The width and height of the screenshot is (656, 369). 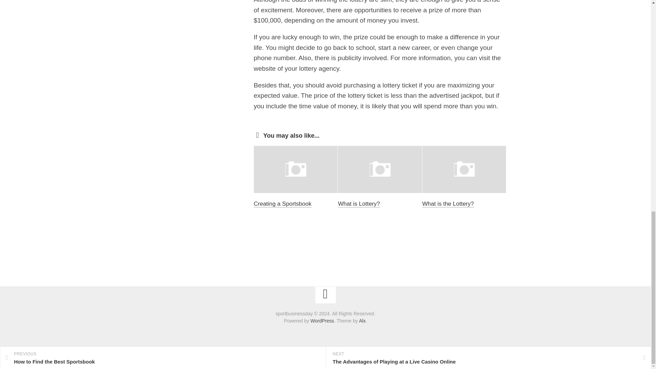 What do you see at coordinates (283, 191) in the screenshot?
I see `Slot Machines and Slot Receivers` at bounding box center [283, 191].